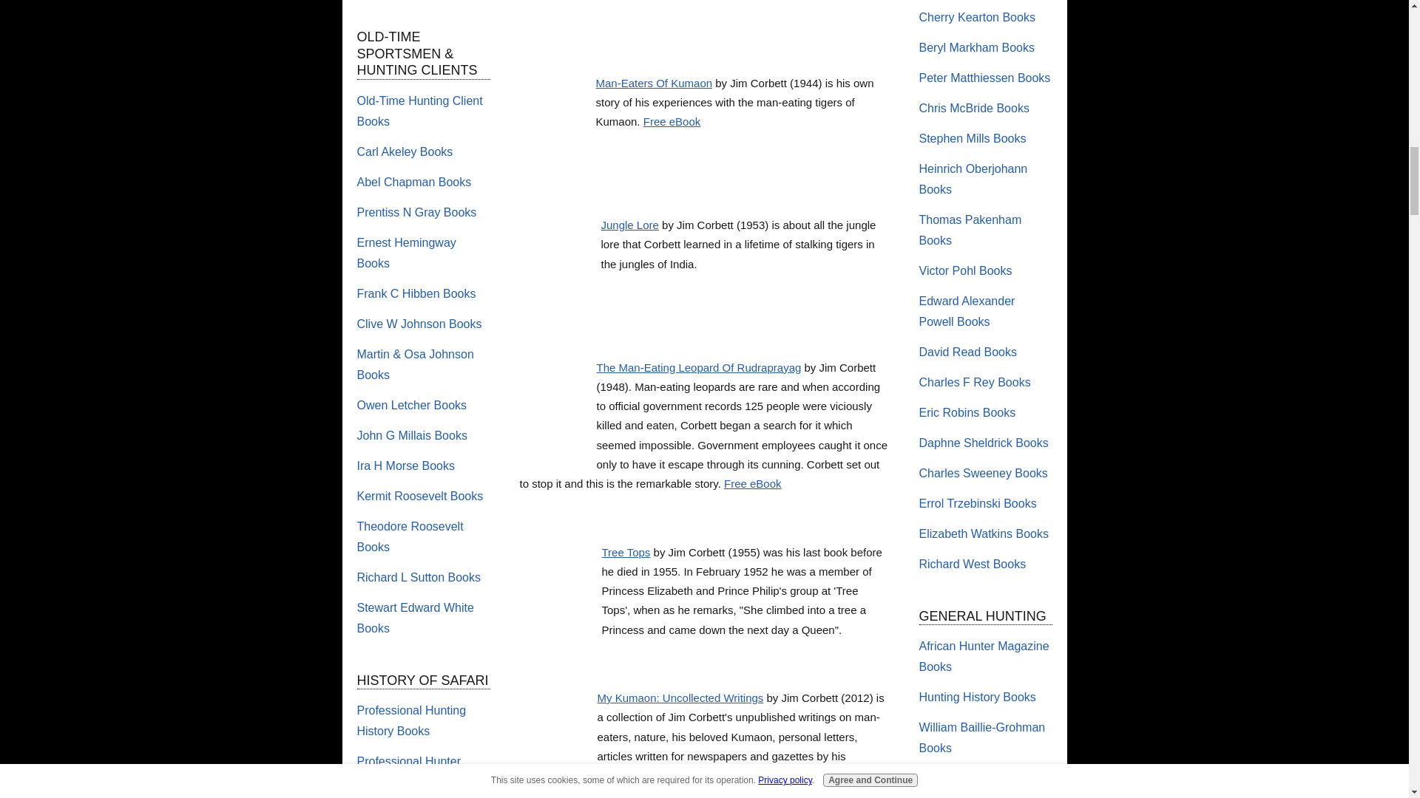  I want to click on More Man-Eaters Of Kumaon, so click(555, 21).